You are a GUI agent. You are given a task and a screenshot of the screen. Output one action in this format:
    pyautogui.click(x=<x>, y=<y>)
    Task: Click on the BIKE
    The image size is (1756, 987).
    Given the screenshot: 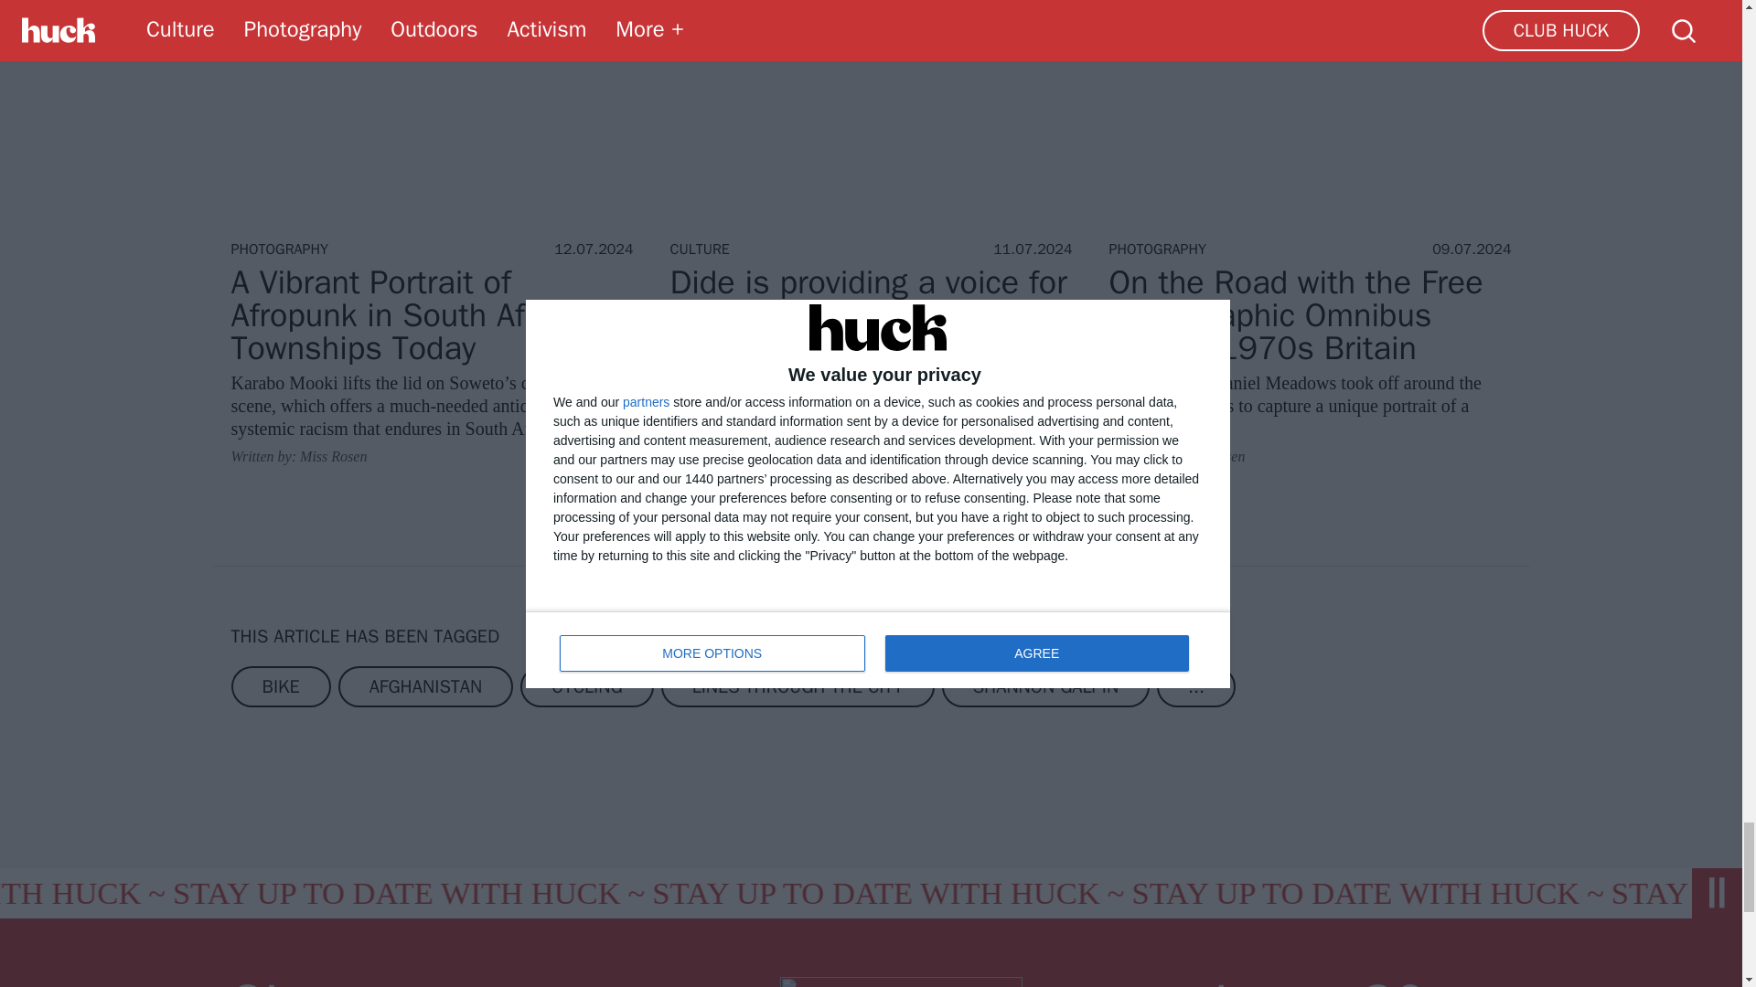 What is the action you would take?
    pyautogui.click(x=280, y=687)
    